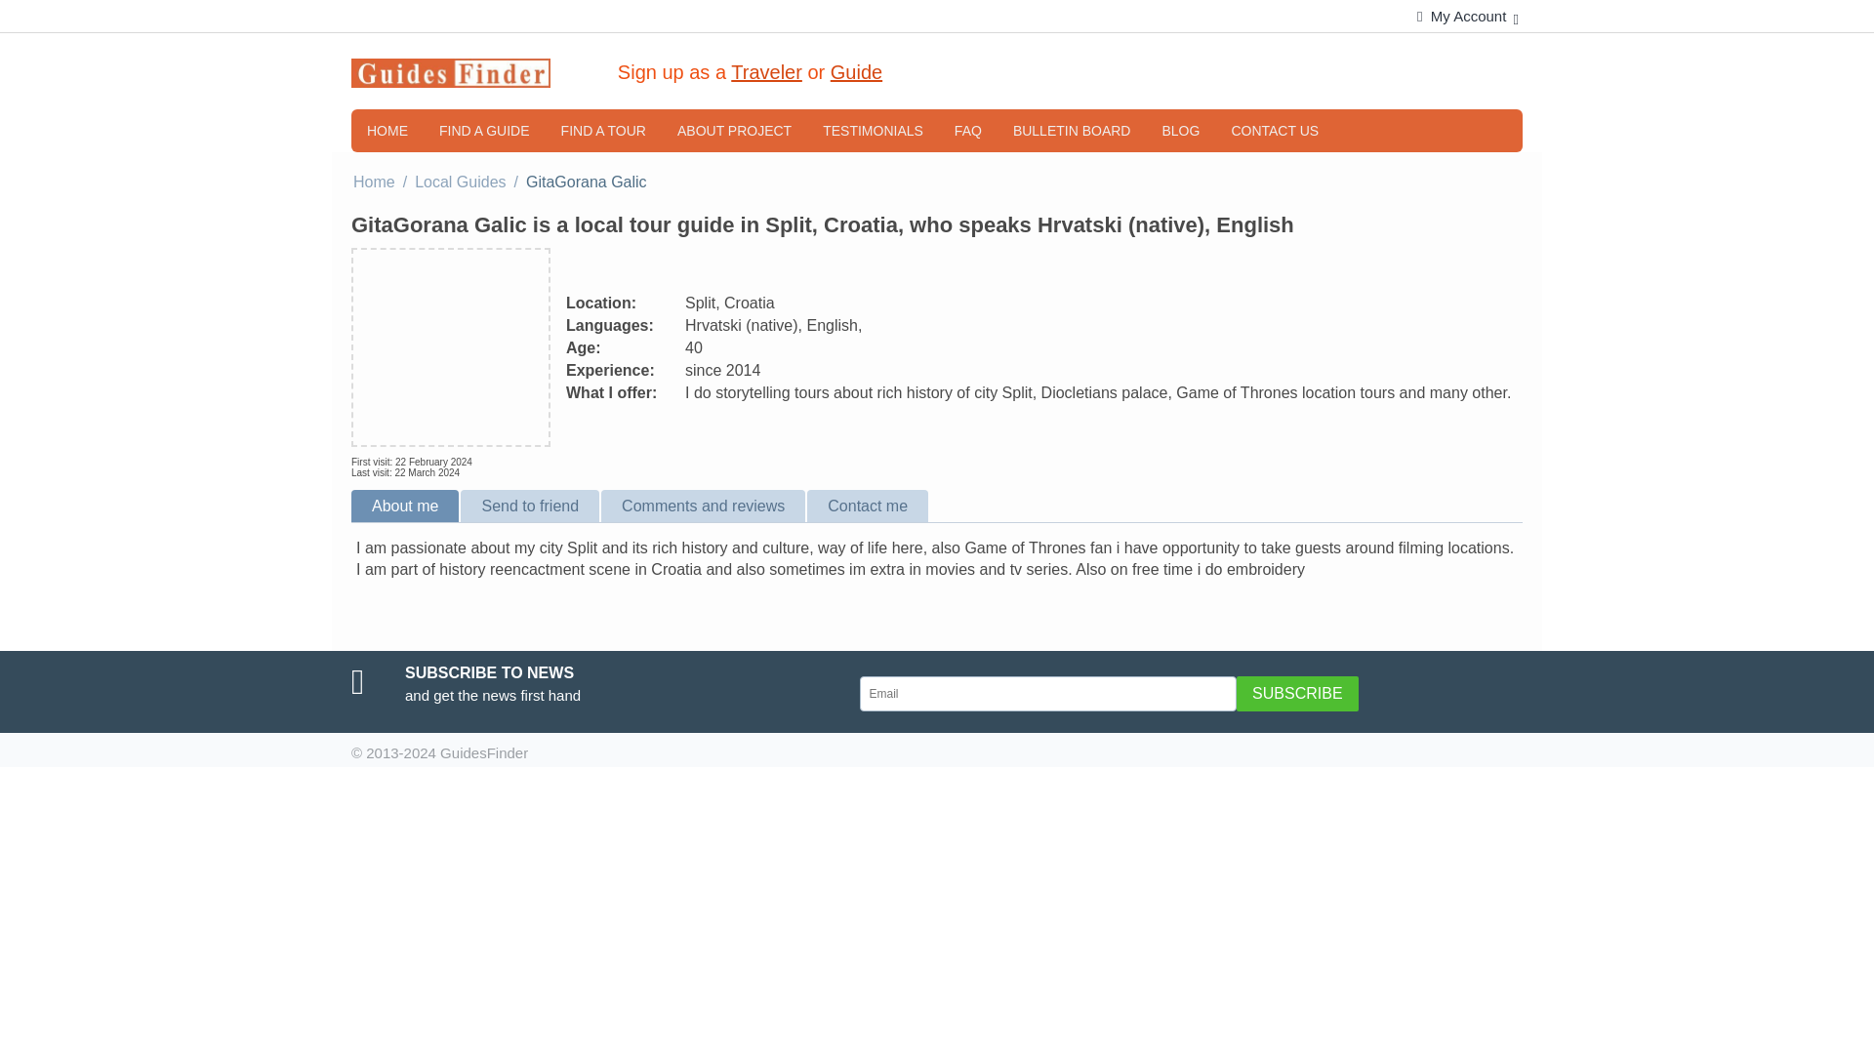 This screenshot has width=1874, height=1054. Describe the element at coordinates (869, 506) in the screenshot. I see `Contact me` at that location.